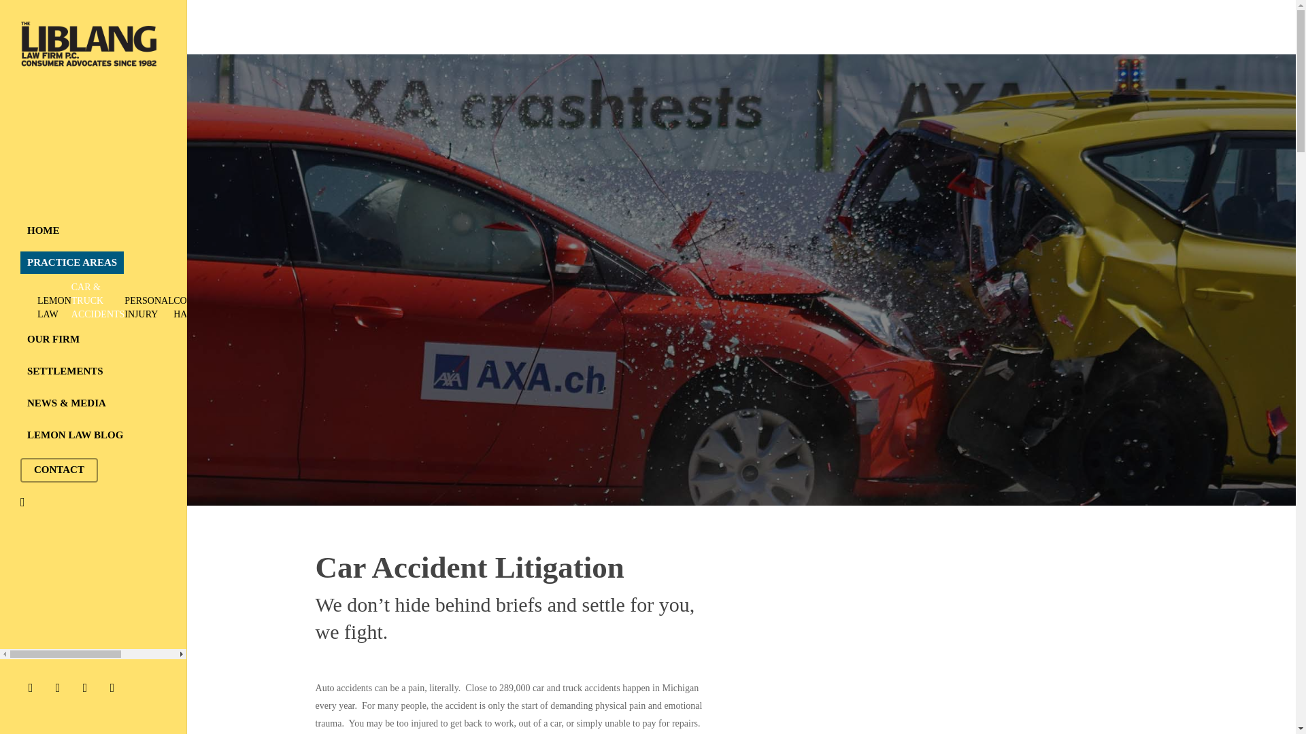 This screenshot has height=734, width=1306. What do you see at coordinates (65, 371) in the screenshot?
I see `SETTLEMENTS` at bounding box center [65, 371].